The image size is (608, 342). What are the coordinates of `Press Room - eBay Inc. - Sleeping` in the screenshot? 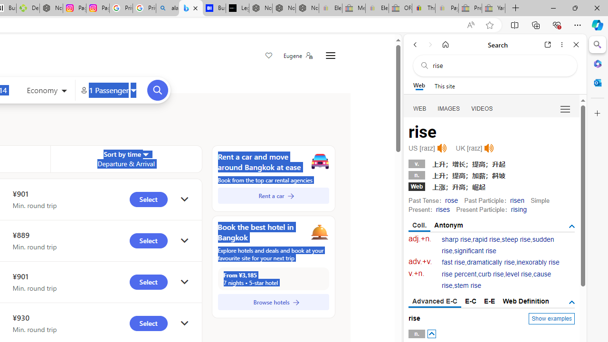 It's located at (470, 9).